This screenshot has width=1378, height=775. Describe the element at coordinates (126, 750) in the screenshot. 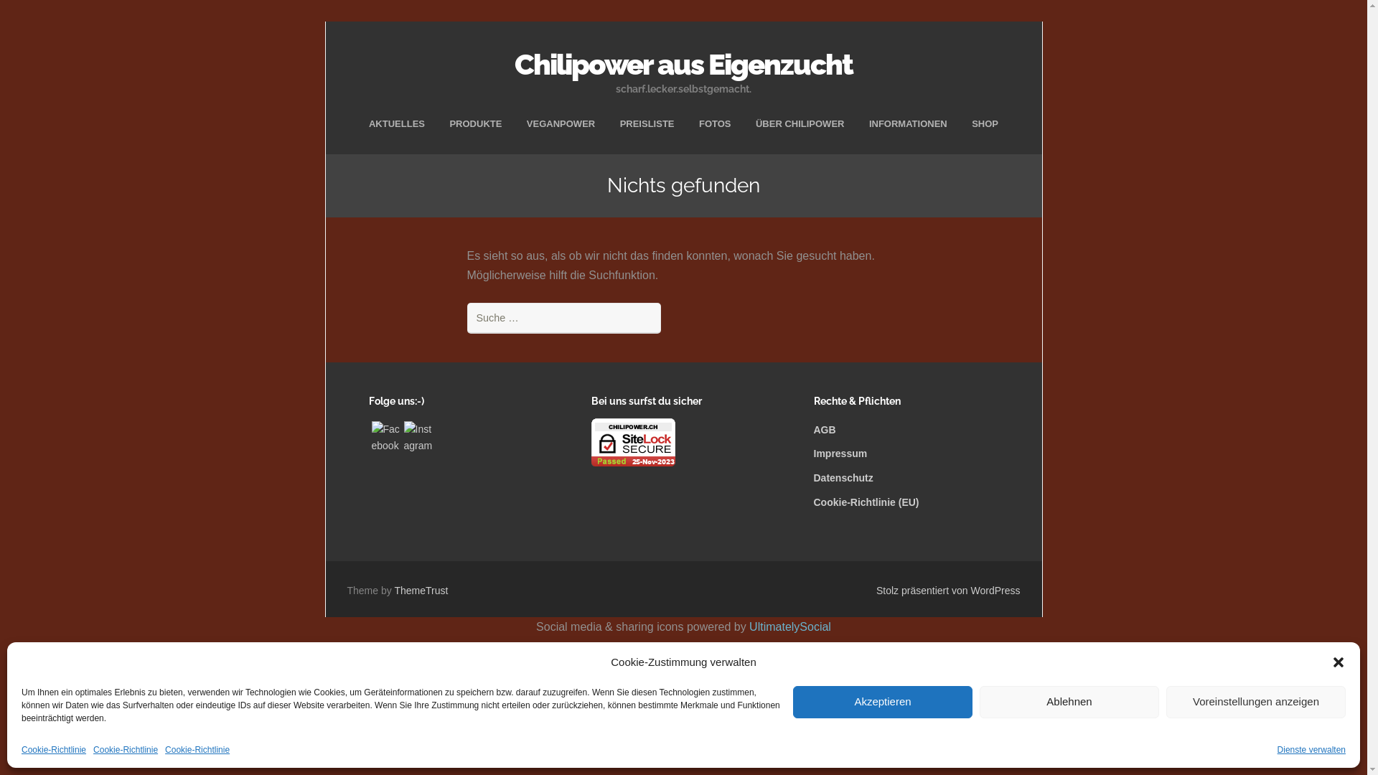

I see `Cookie-Richtlinie` at that location.